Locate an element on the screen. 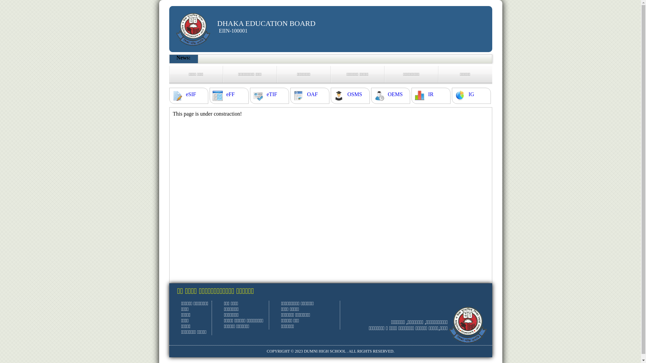 This screenshot has height=363, width=646. DUMNI HIGH SCHOOL is located at coordinates (325, 351).